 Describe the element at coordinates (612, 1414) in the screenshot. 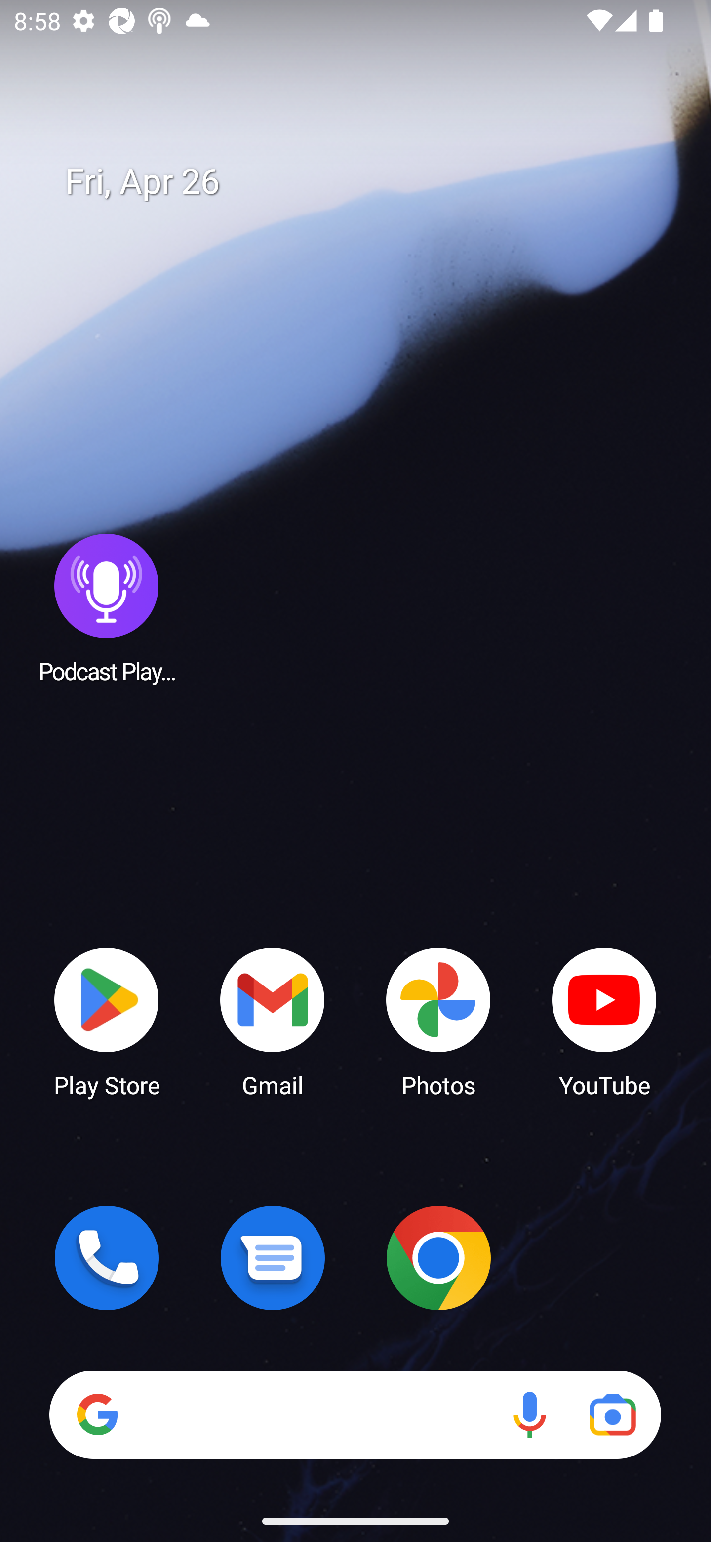

I see `Google Lens` at that location.